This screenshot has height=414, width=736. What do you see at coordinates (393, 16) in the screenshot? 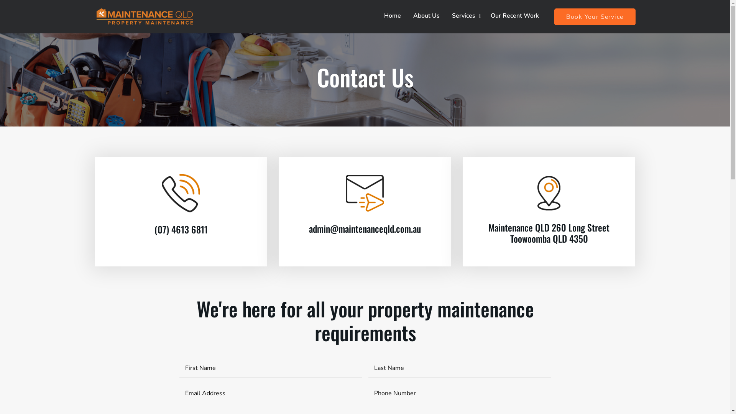
I see `Home` at bounding box center [393, 16].